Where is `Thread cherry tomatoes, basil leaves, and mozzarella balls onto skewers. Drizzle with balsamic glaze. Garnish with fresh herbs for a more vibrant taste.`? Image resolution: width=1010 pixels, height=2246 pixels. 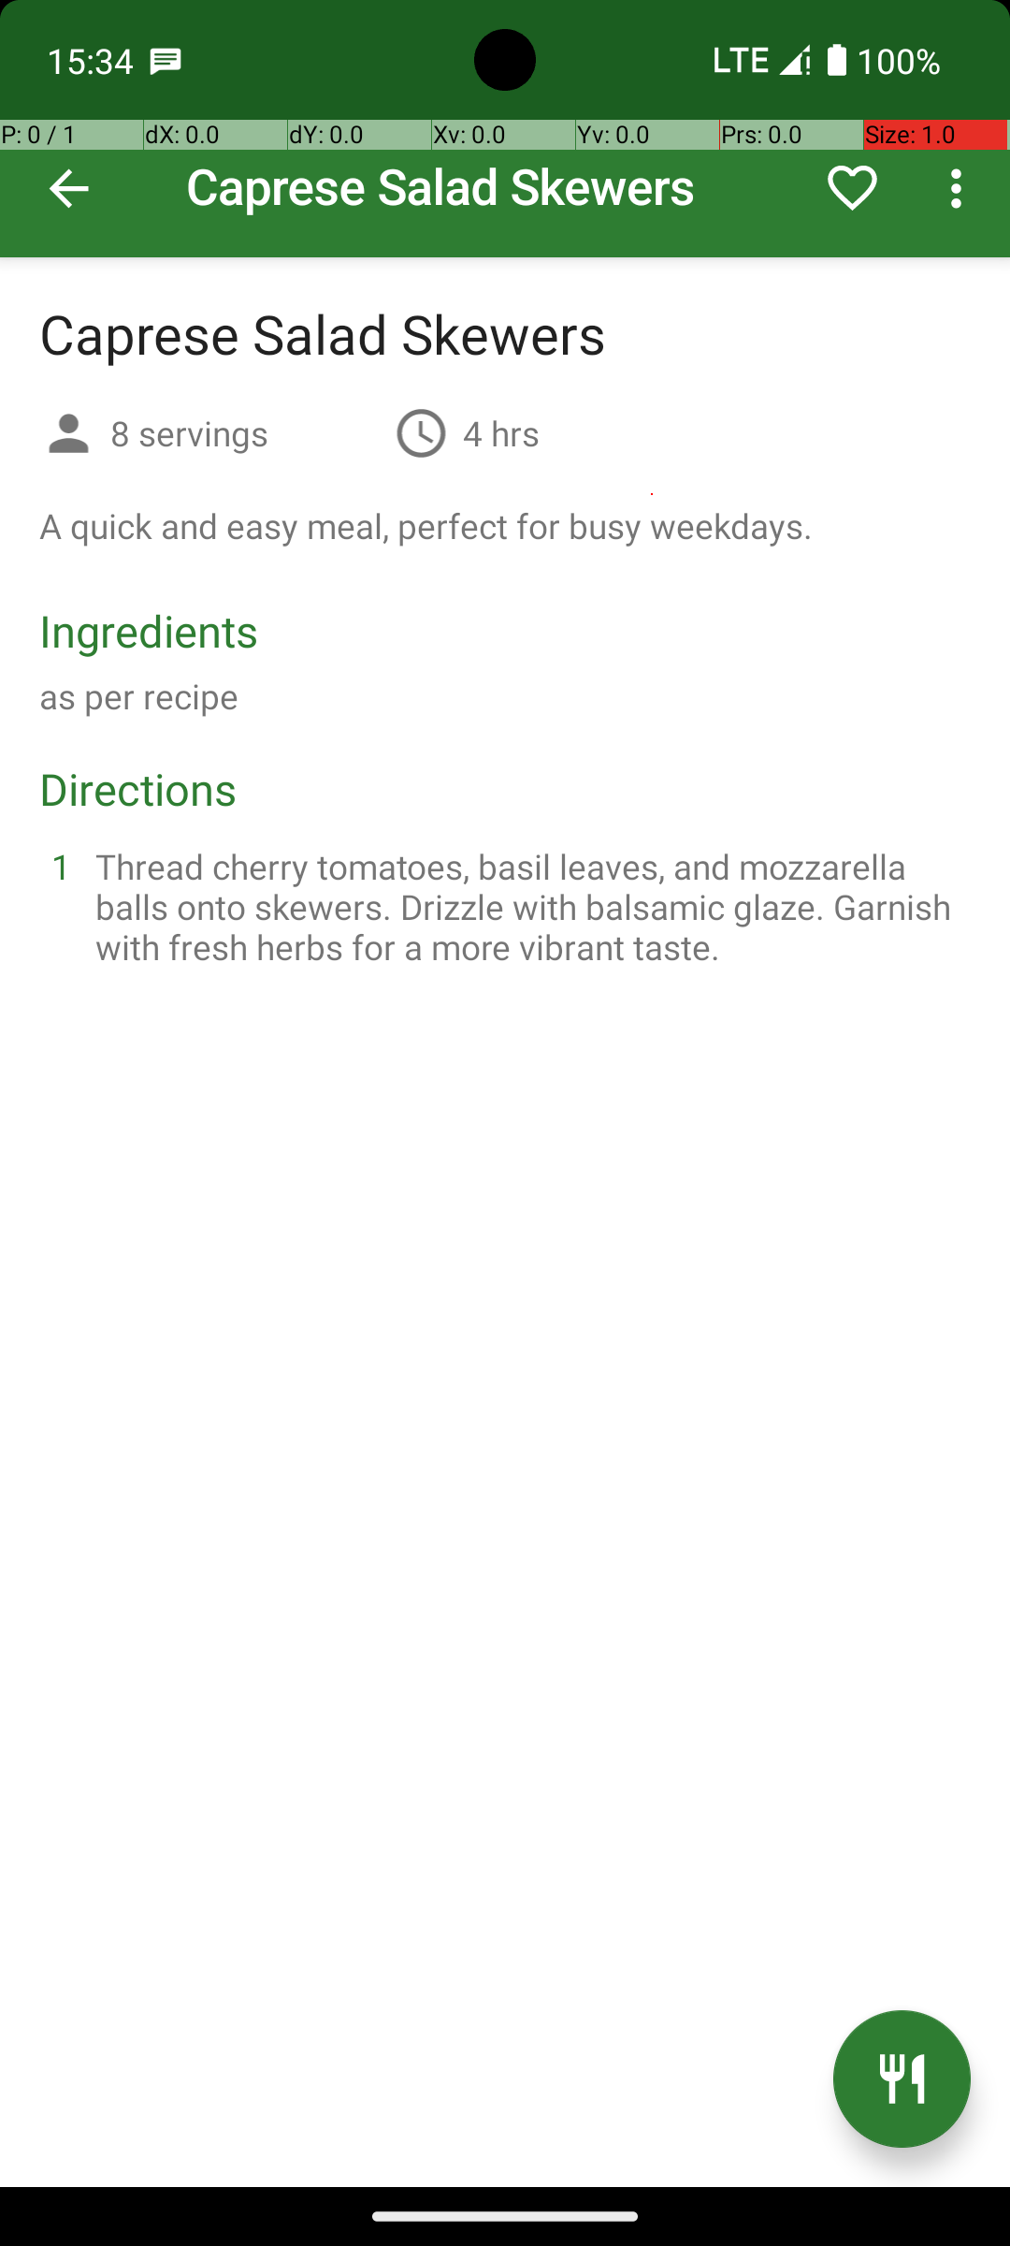 Thread cherry tomatoes, basil leaves, and mozzarella balls onto skewers. Drizzle with balsamic glaze. Garnish with fresh herbs for a more vibrant taste. is located at coordinates (527, 906).